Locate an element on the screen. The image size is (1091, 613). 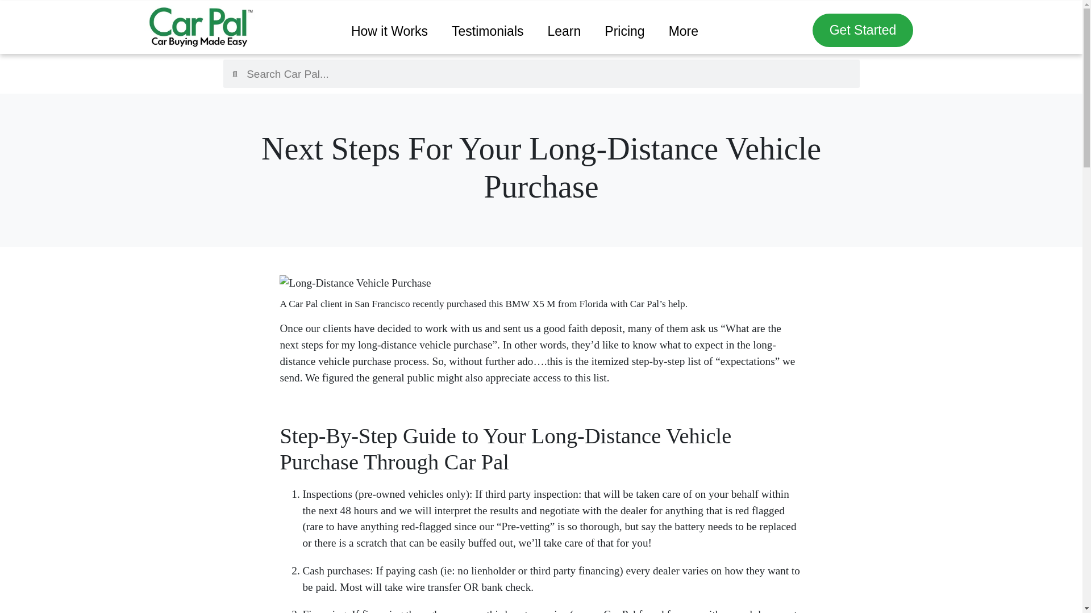
Pricing is located at coordinates (624, 32).